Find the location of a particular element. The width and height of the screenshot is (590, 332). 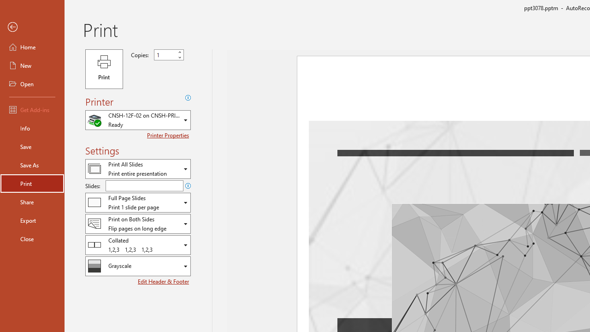

Edit Header & Footer is located at coordinates (164, 281).